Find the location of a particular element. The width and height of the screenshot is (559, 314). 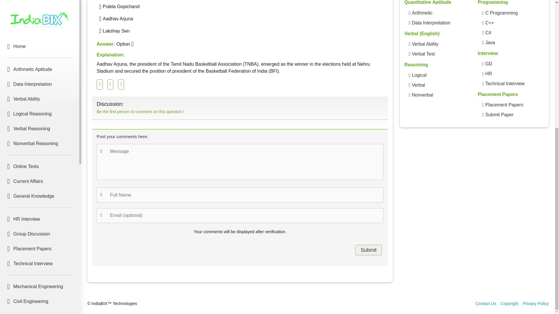

ECE is located at coordinates (40, 103).